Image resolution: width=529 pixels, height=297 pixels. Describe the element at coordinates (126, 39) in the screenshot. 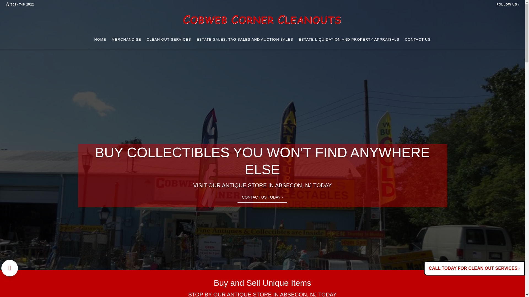

I see `MERCHANDISE` at that location.